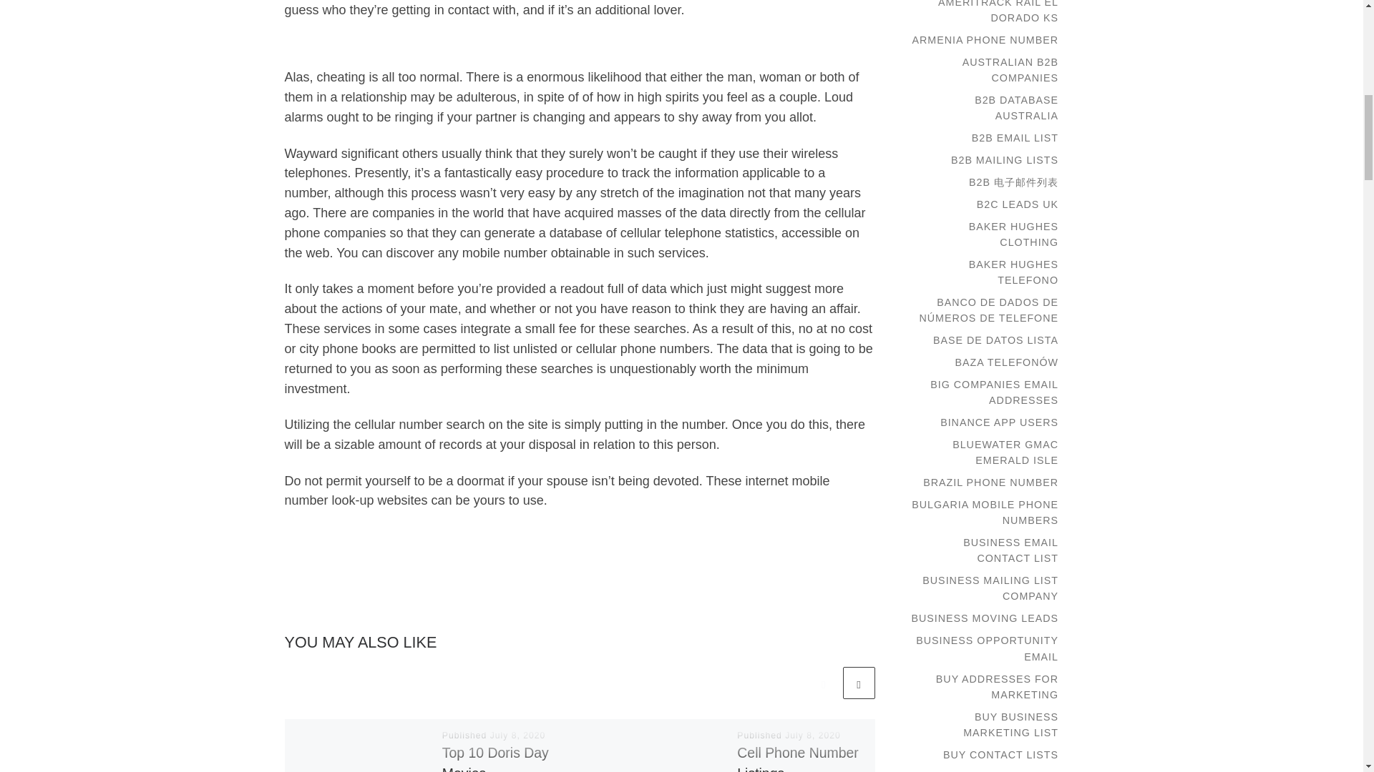 The width and height of the screenshot is (1374, 772). Describe the element at coordinates (797, 758) in the screenshot. I see `Cell Phone Number Listings` at that location.